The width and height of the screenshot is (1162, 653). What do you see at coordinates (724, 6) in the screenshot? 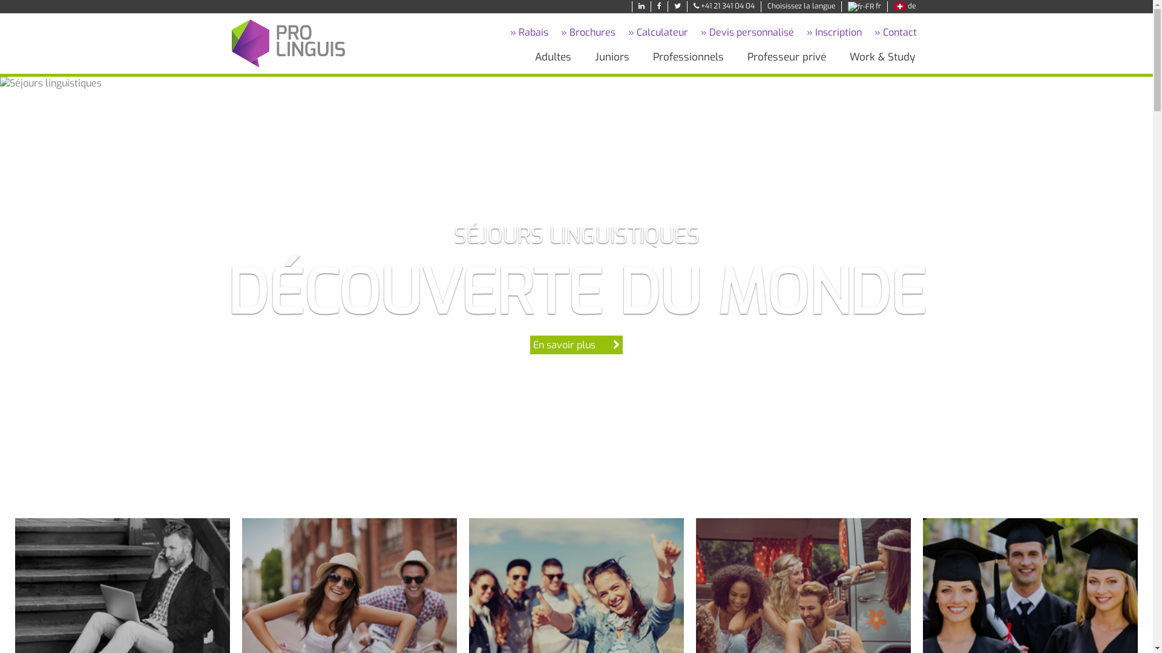
I see `+41 21 341 04 04` at bounding box center [724, 6].